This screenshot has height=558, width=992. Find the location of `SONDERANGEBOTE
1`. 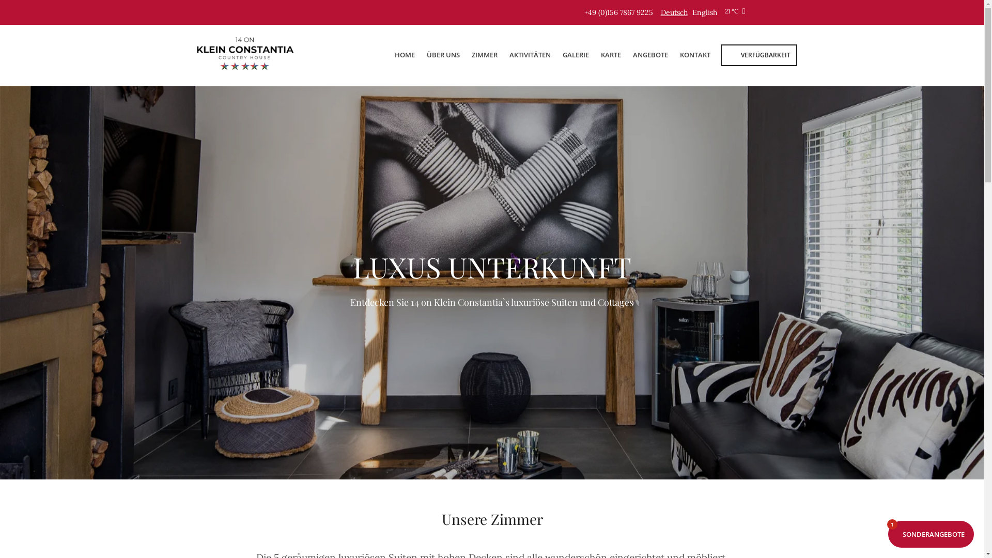

SONDERANGEBOTE
1 is located at coordinates (931, 534).